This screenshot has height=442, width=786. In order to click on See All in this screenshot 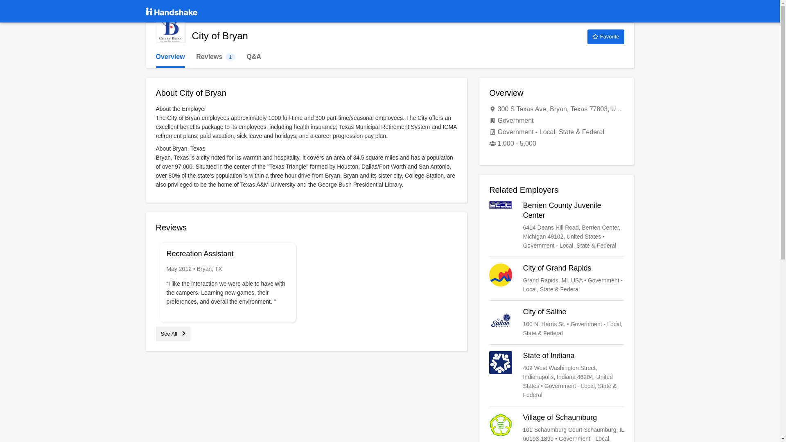, I will do `click(173, 333)`.